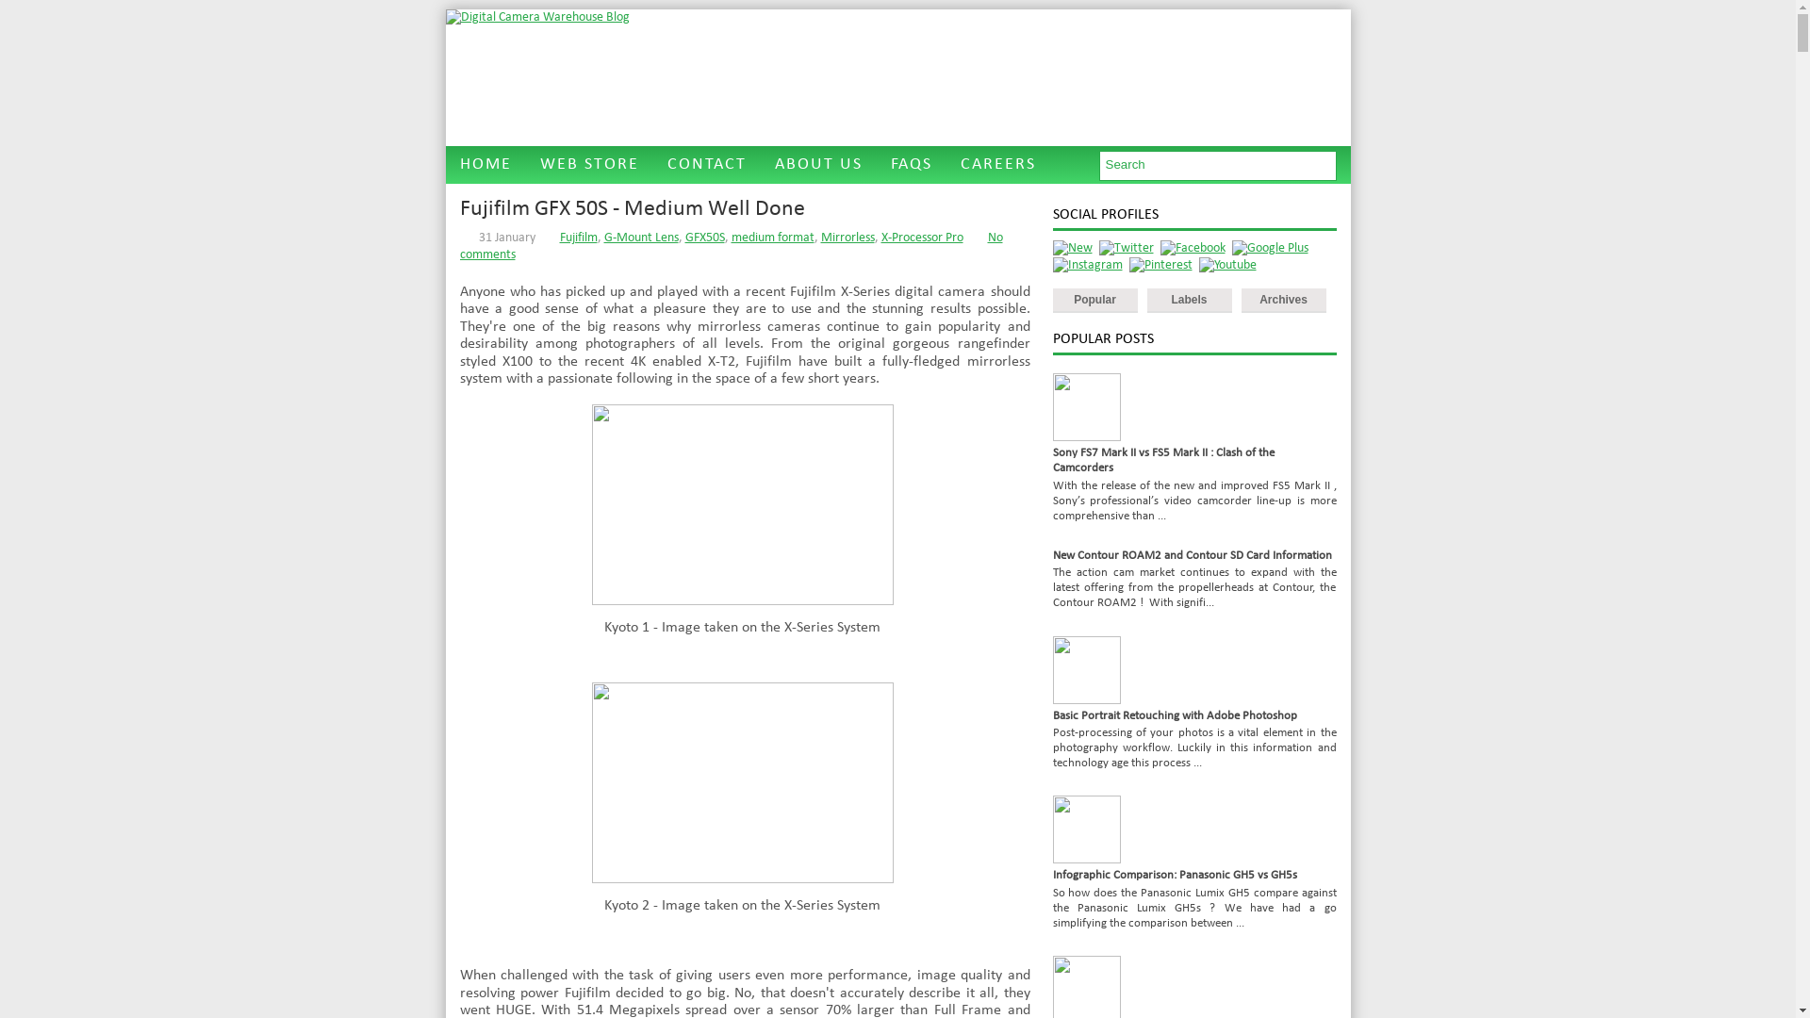  Describe the element at coordinates (1072, 249) in the screenshot. I see `New` at that location.